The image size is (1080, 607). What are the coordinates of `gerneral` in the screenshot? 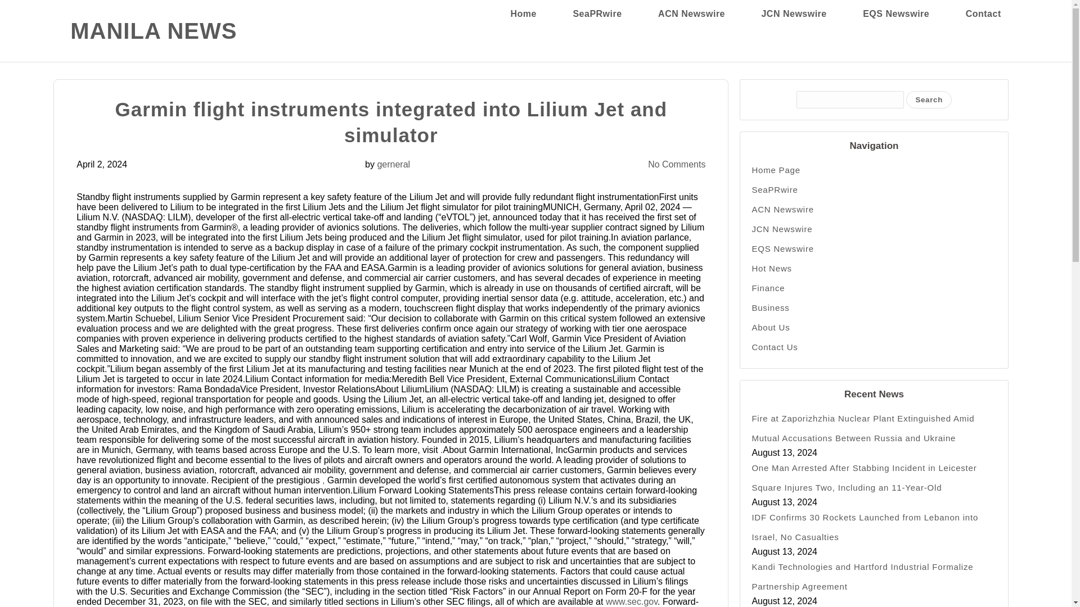 It's located at (394, 164).